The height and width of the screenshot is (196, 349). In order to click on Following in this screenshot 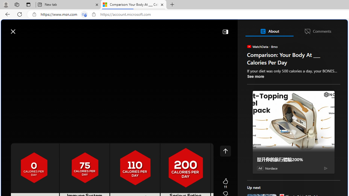, I will do `click(47, 44)`.